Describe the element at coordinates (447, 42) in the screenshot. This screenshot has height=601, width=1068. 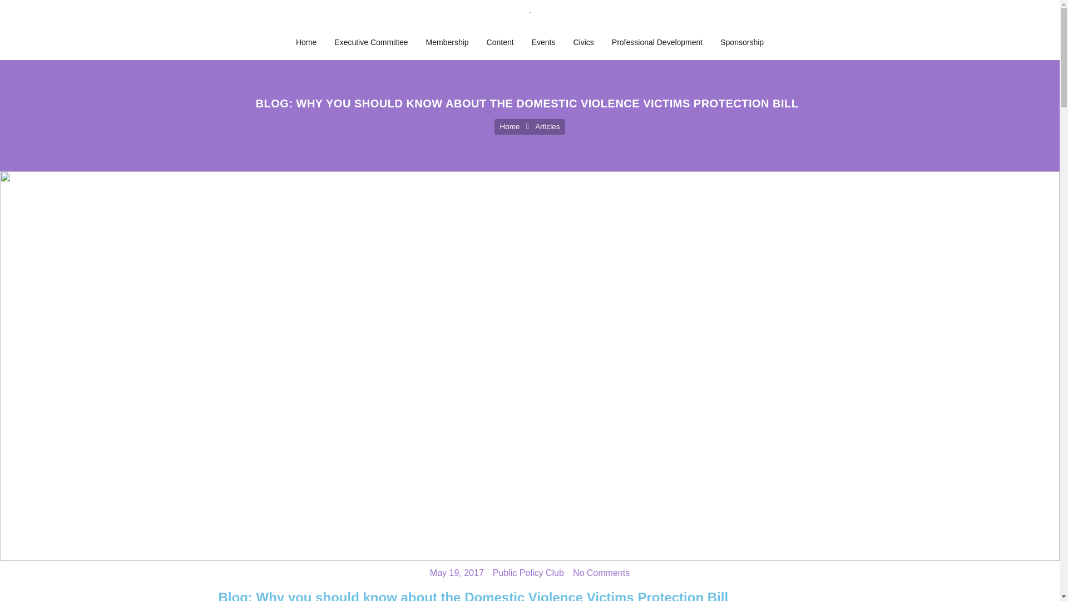
I see `Membership` at that location.